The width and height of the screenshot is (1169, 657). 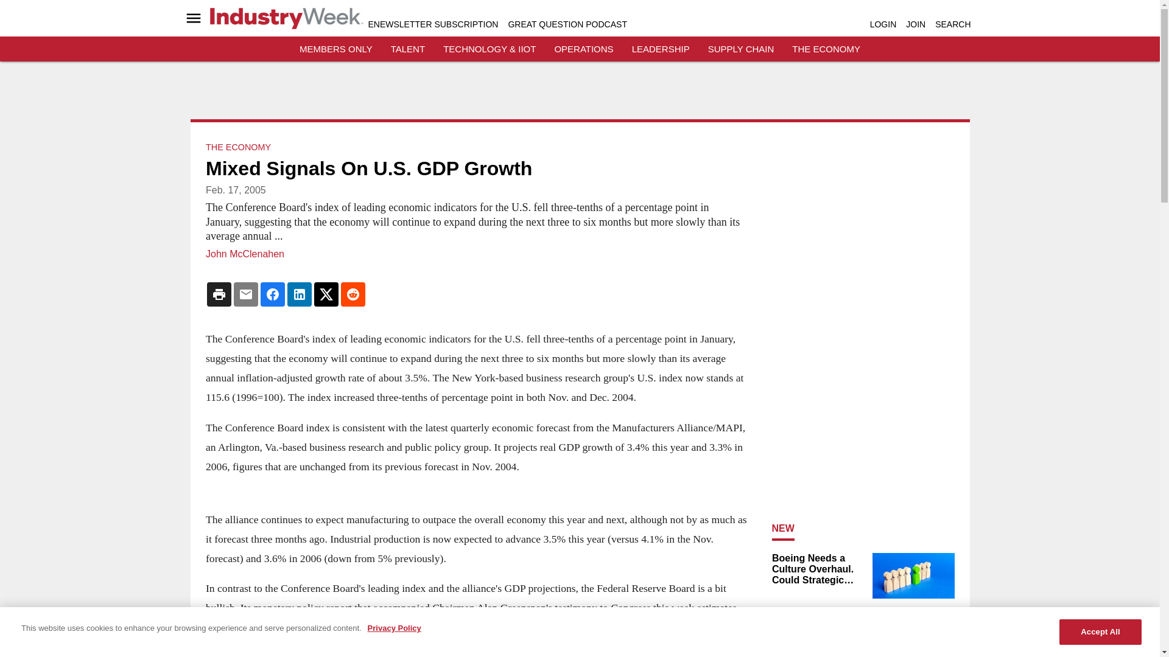 What do you see at coordinates (432, 24) in the screenshot?
I see `ENEWSLETTER SUBSCRIPTION` at bounding box center [432, 24].